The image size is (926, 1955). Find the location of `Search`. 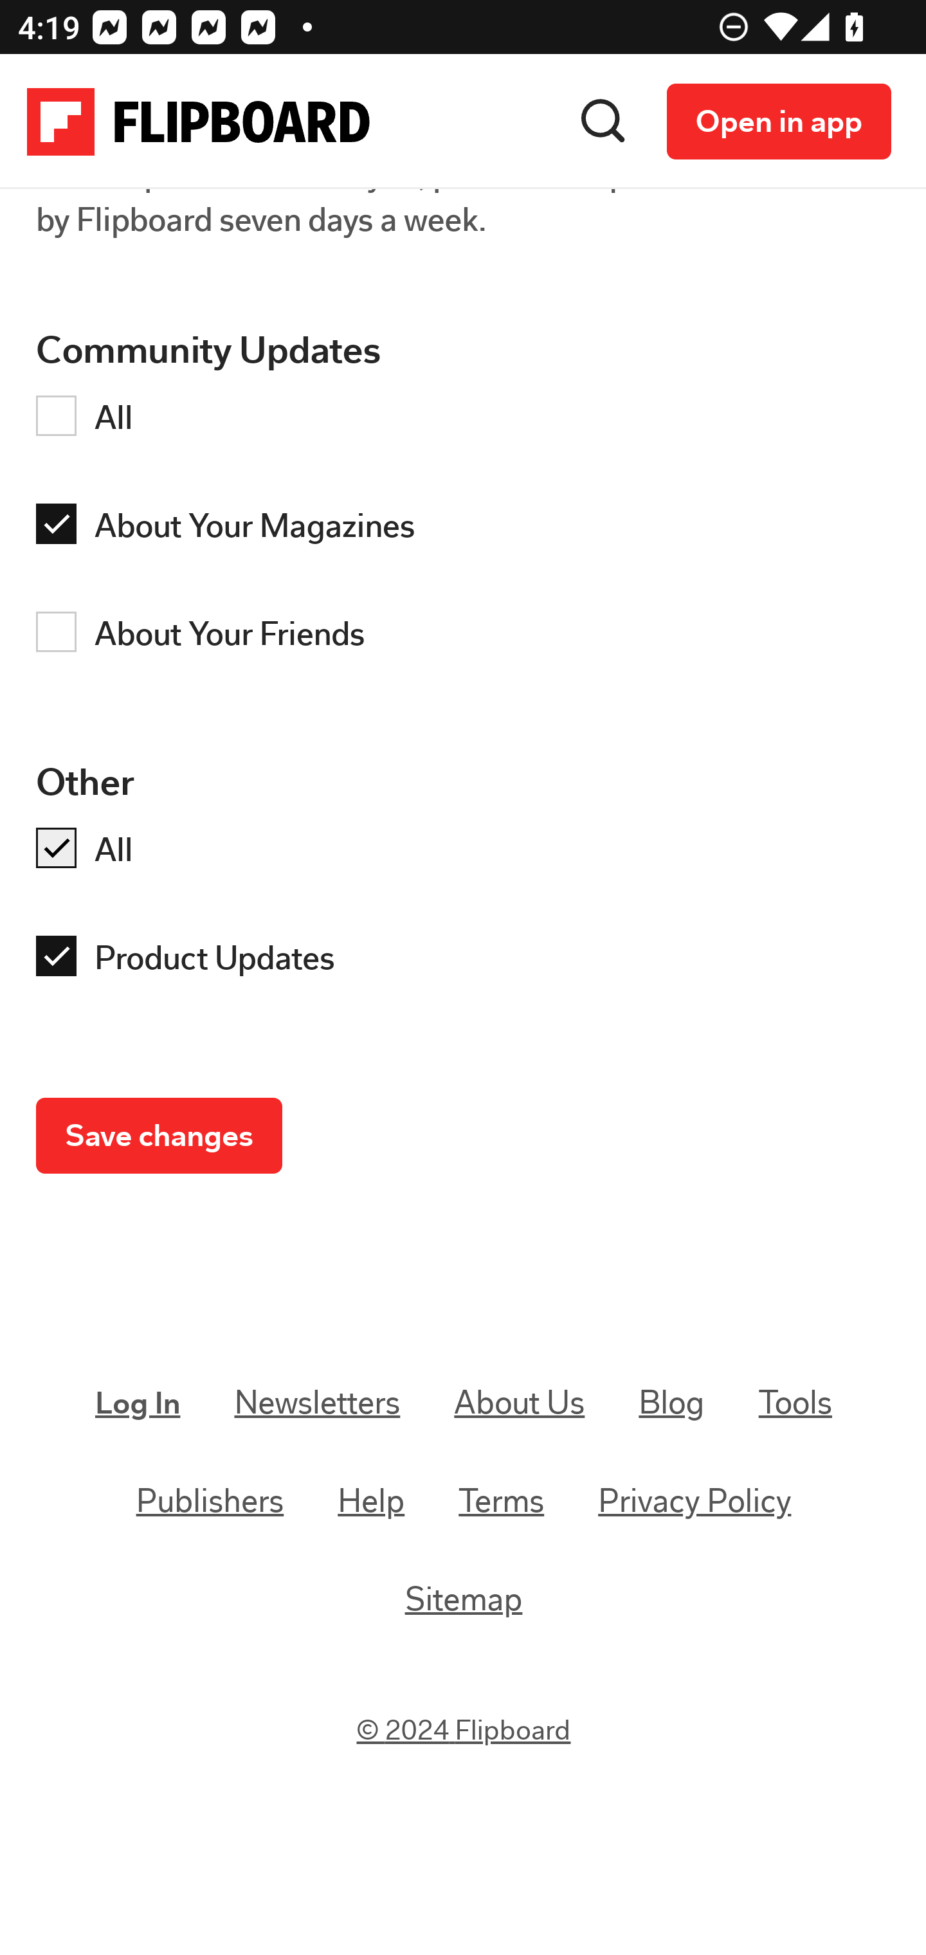

Search is located at coordinates (604, 122).